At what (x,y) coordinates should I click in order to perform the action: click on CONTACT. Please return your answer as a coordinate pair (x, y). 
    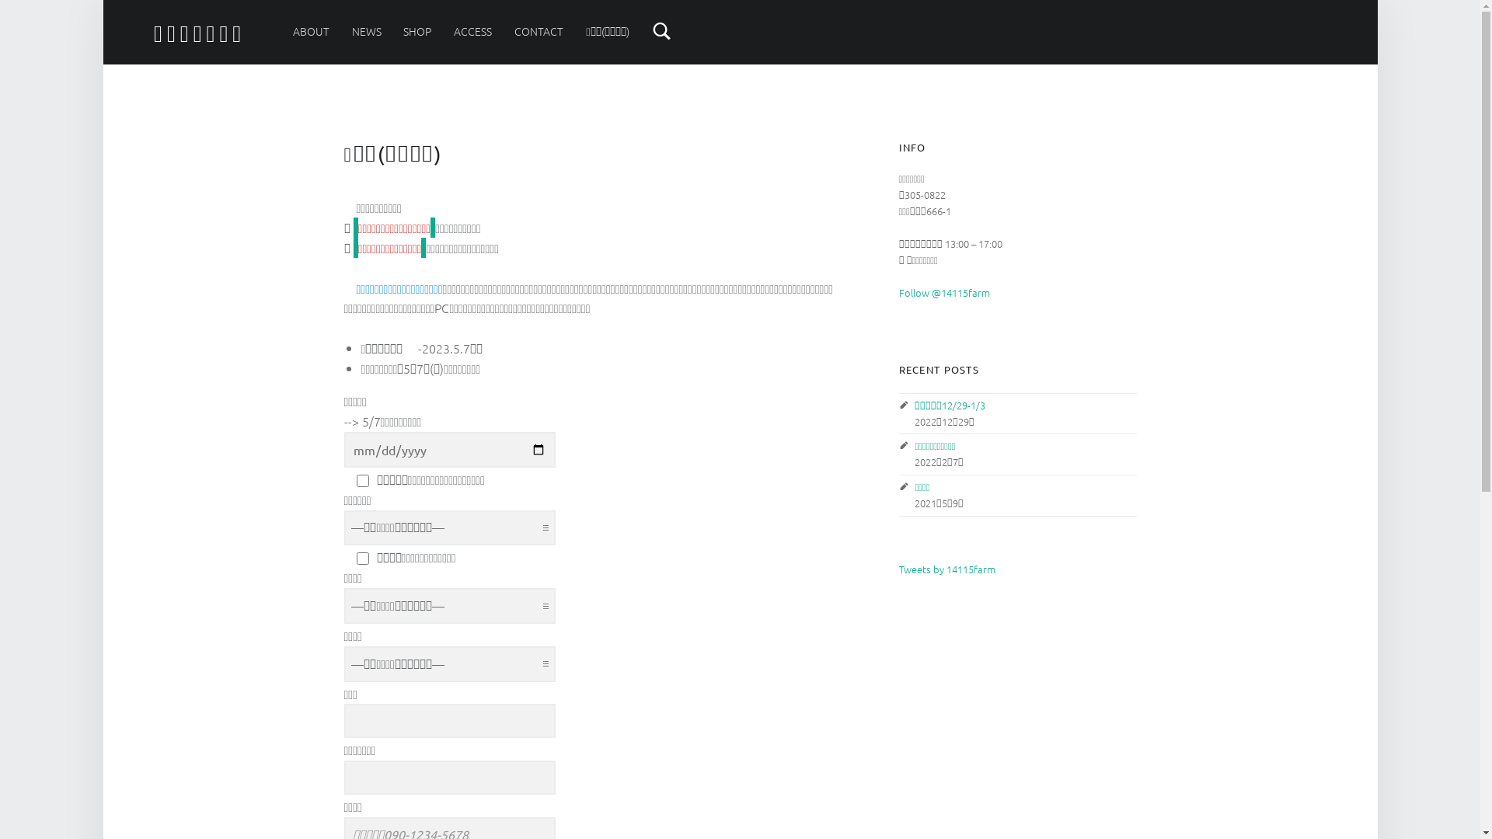
    Looking at the image, I should click on (539, 31).